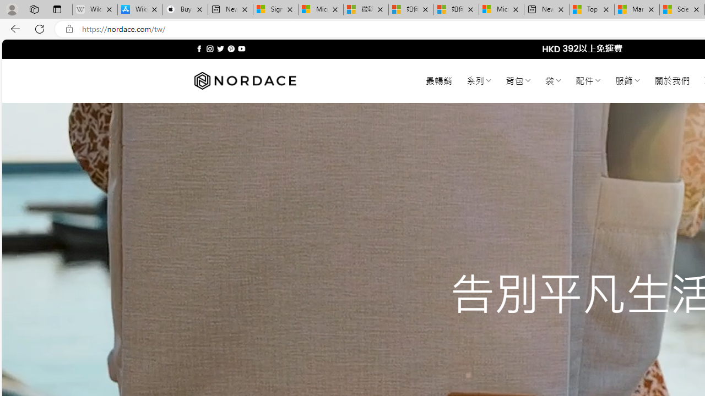 Image resolution: width=705 pixels, height=396 pixels. I want to click on Top Stories - MSN, so click(592, 10).